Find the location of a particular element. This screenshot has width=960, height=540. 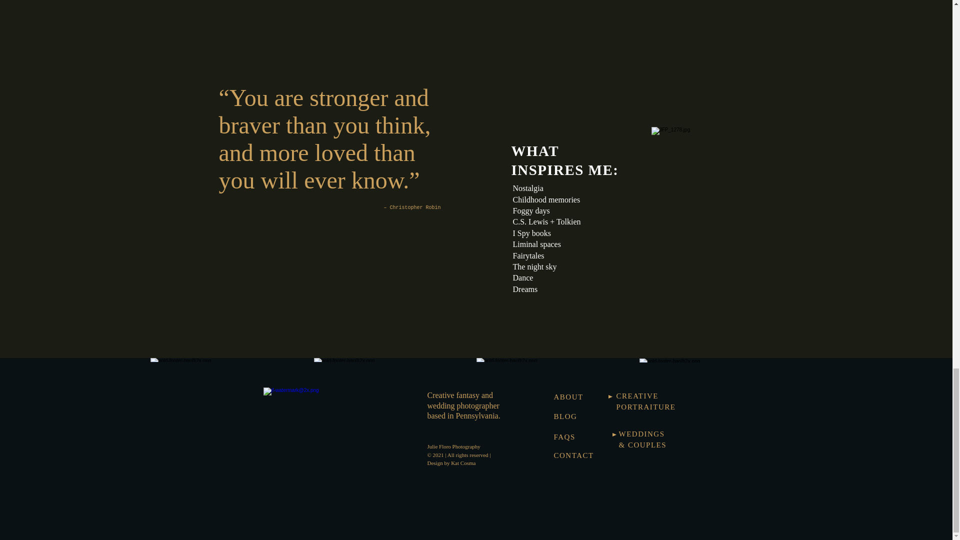

BLOG is located at coordinates (565, 416).